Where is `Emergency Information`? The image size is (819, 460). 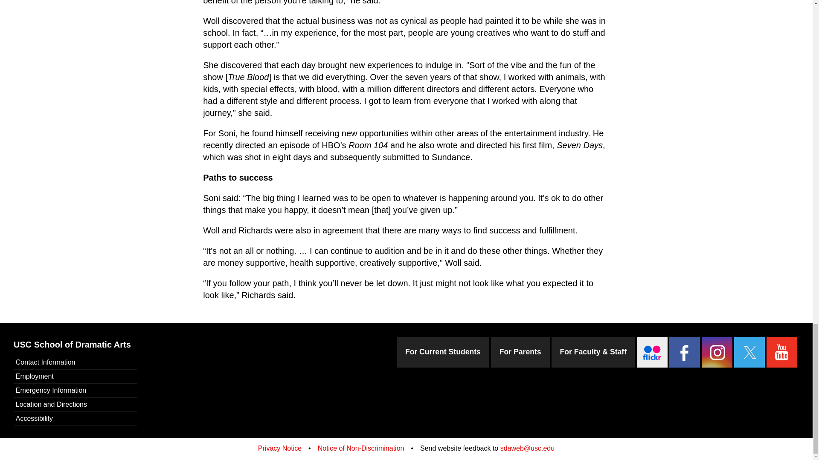 Emergency Information is located at coordinates (76, 391).